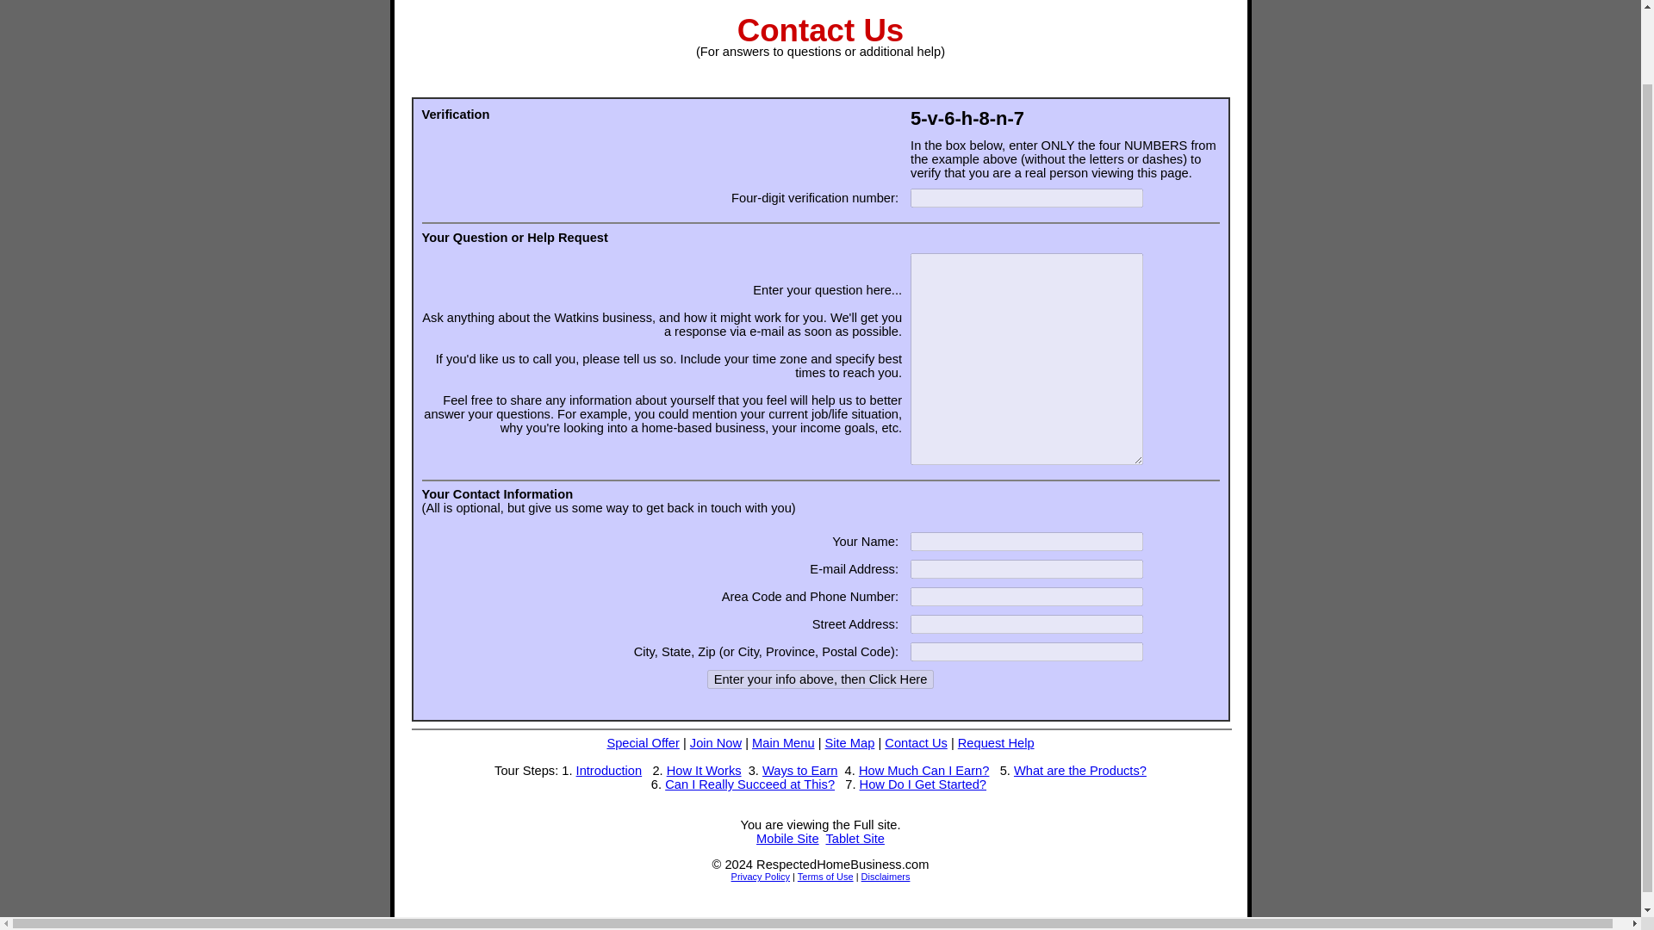  What do you see at coordinates (1079, 770) in the screenshot?
I see `What are the Products?` at bounding box center [1079, 770].